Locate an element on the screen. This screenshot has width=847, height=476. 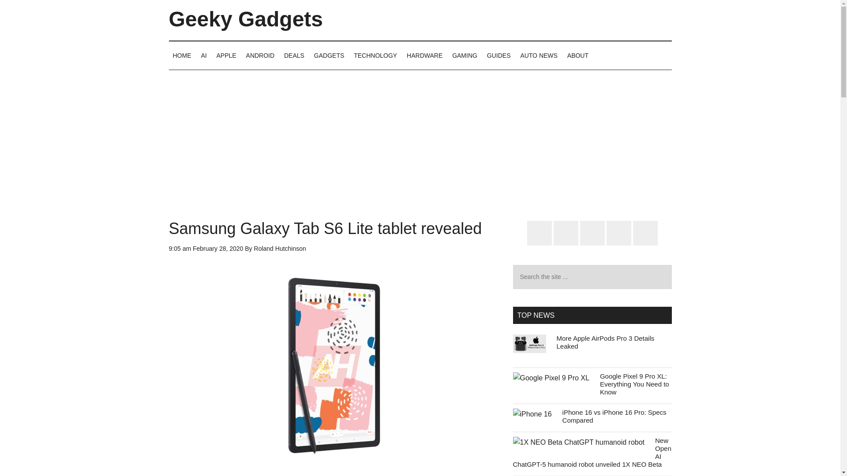
ABOUT is located at coordinates (577, 55).